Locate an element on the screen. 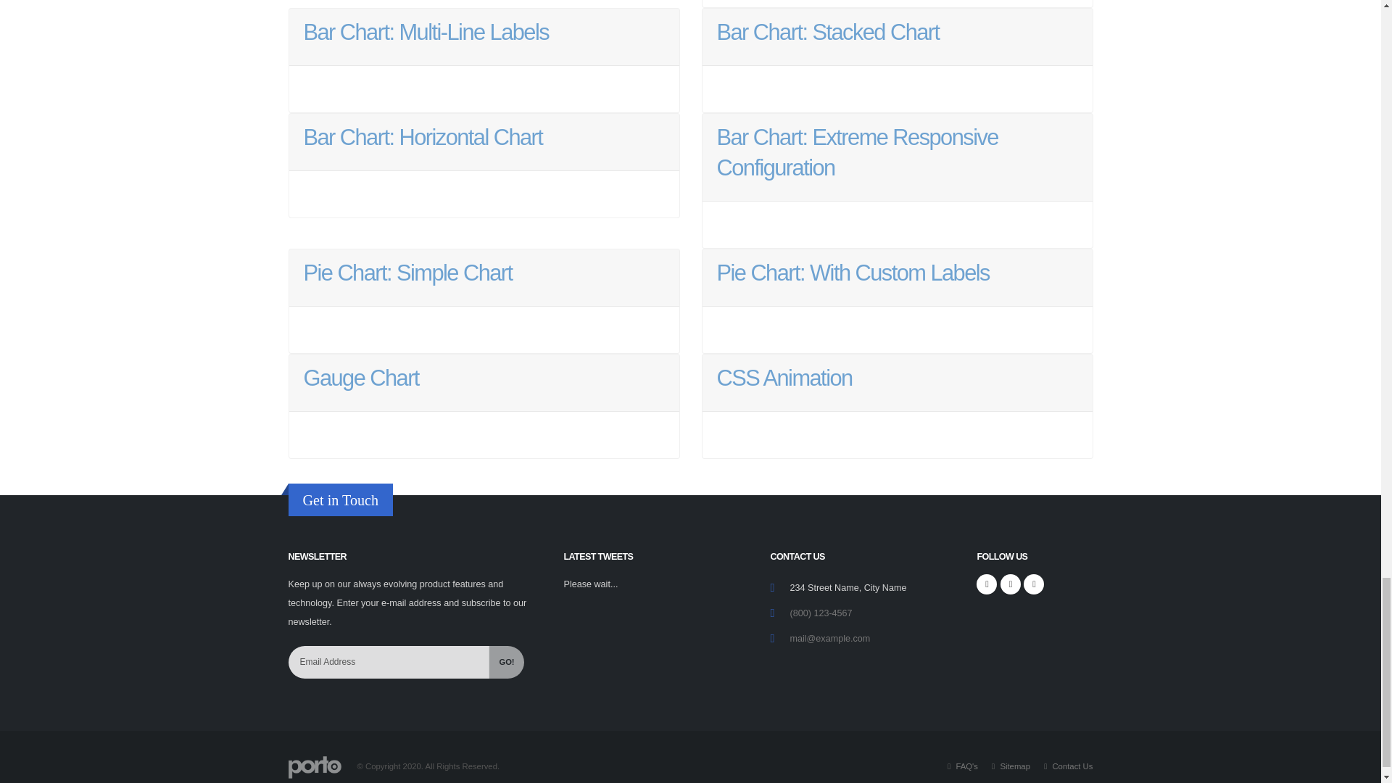  Twitter is located at coordinates (1011, 584).